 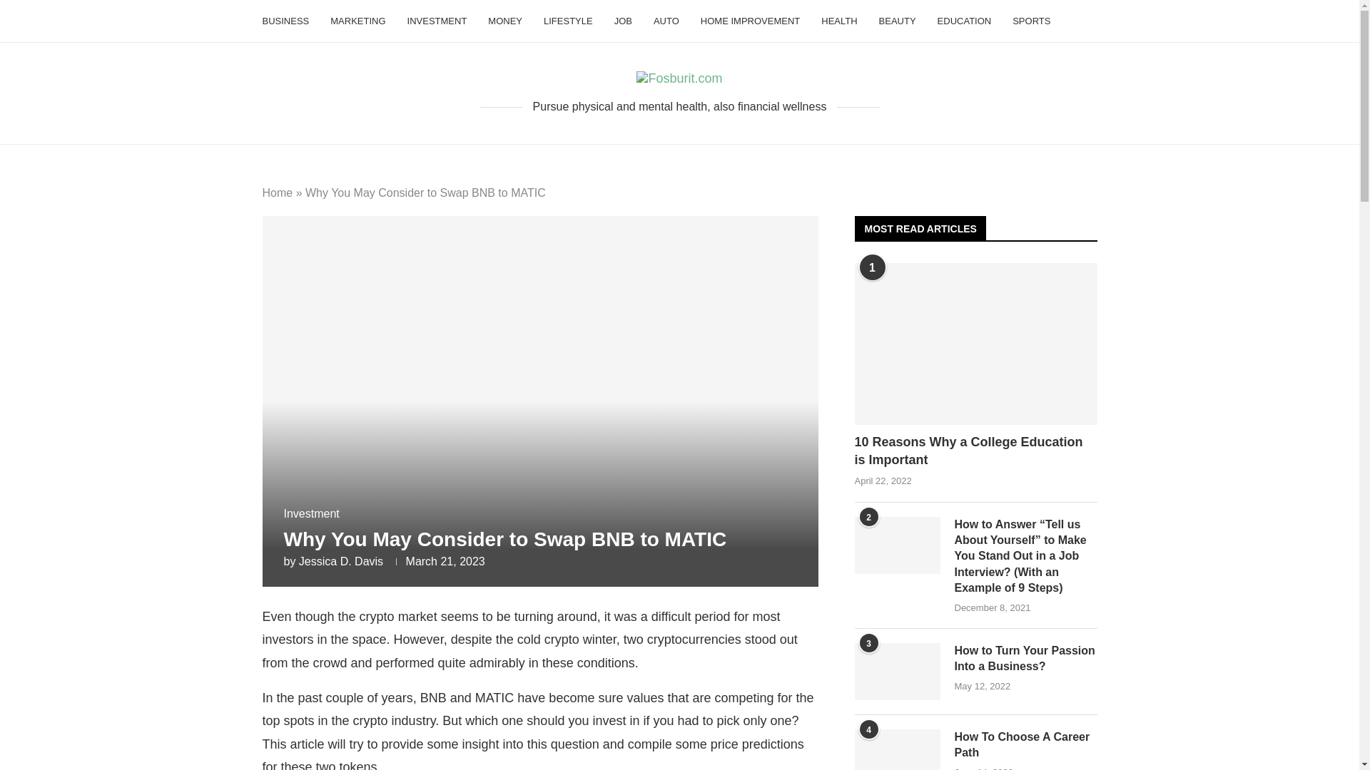 I want to click on Home, so click(x=278, y=192).